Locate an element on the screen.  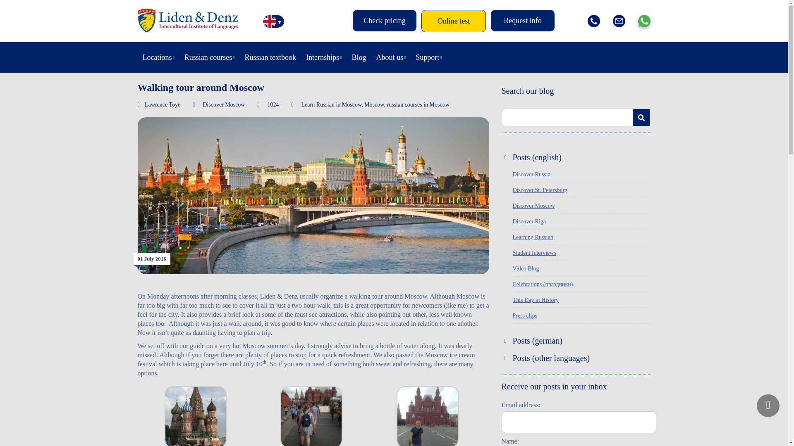
Locations is located at coordinates (158, 57).